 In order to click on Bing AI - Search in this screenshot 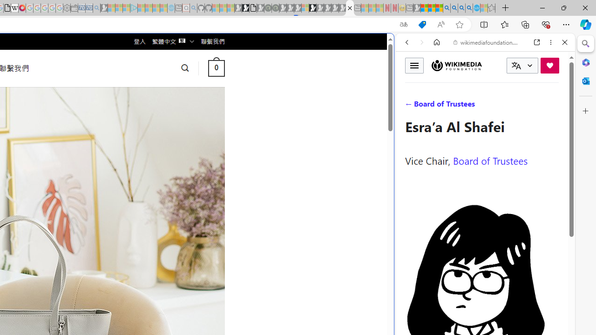, I will do `click(447, 8)`.